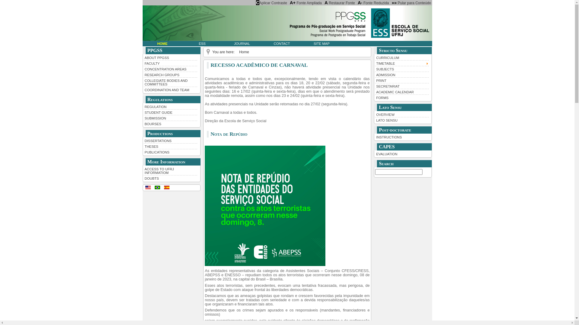 The height and width of the screenshot is (325, 579). What do you see at coordinates (162, 44) in the screenshot?
I see `HOME` at bounding box center [162, 44].